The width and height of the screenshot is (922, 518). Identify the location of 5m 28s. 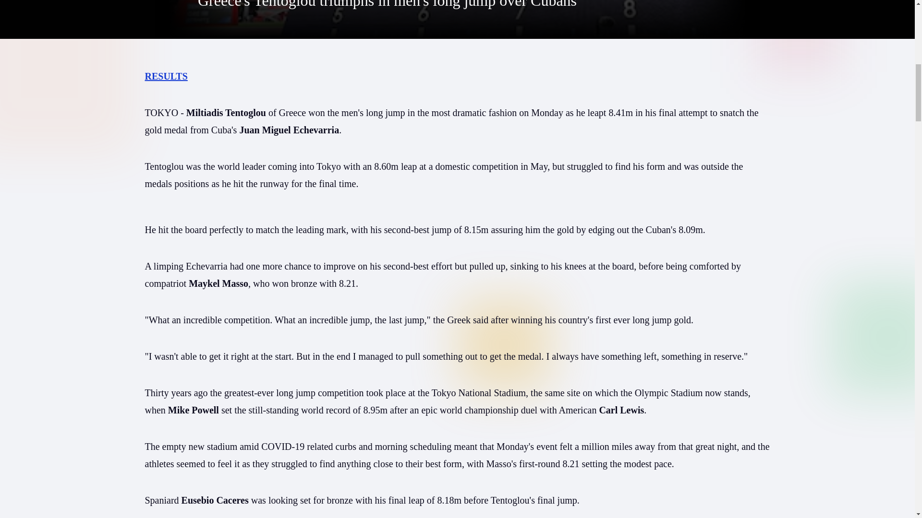
(457, 19).